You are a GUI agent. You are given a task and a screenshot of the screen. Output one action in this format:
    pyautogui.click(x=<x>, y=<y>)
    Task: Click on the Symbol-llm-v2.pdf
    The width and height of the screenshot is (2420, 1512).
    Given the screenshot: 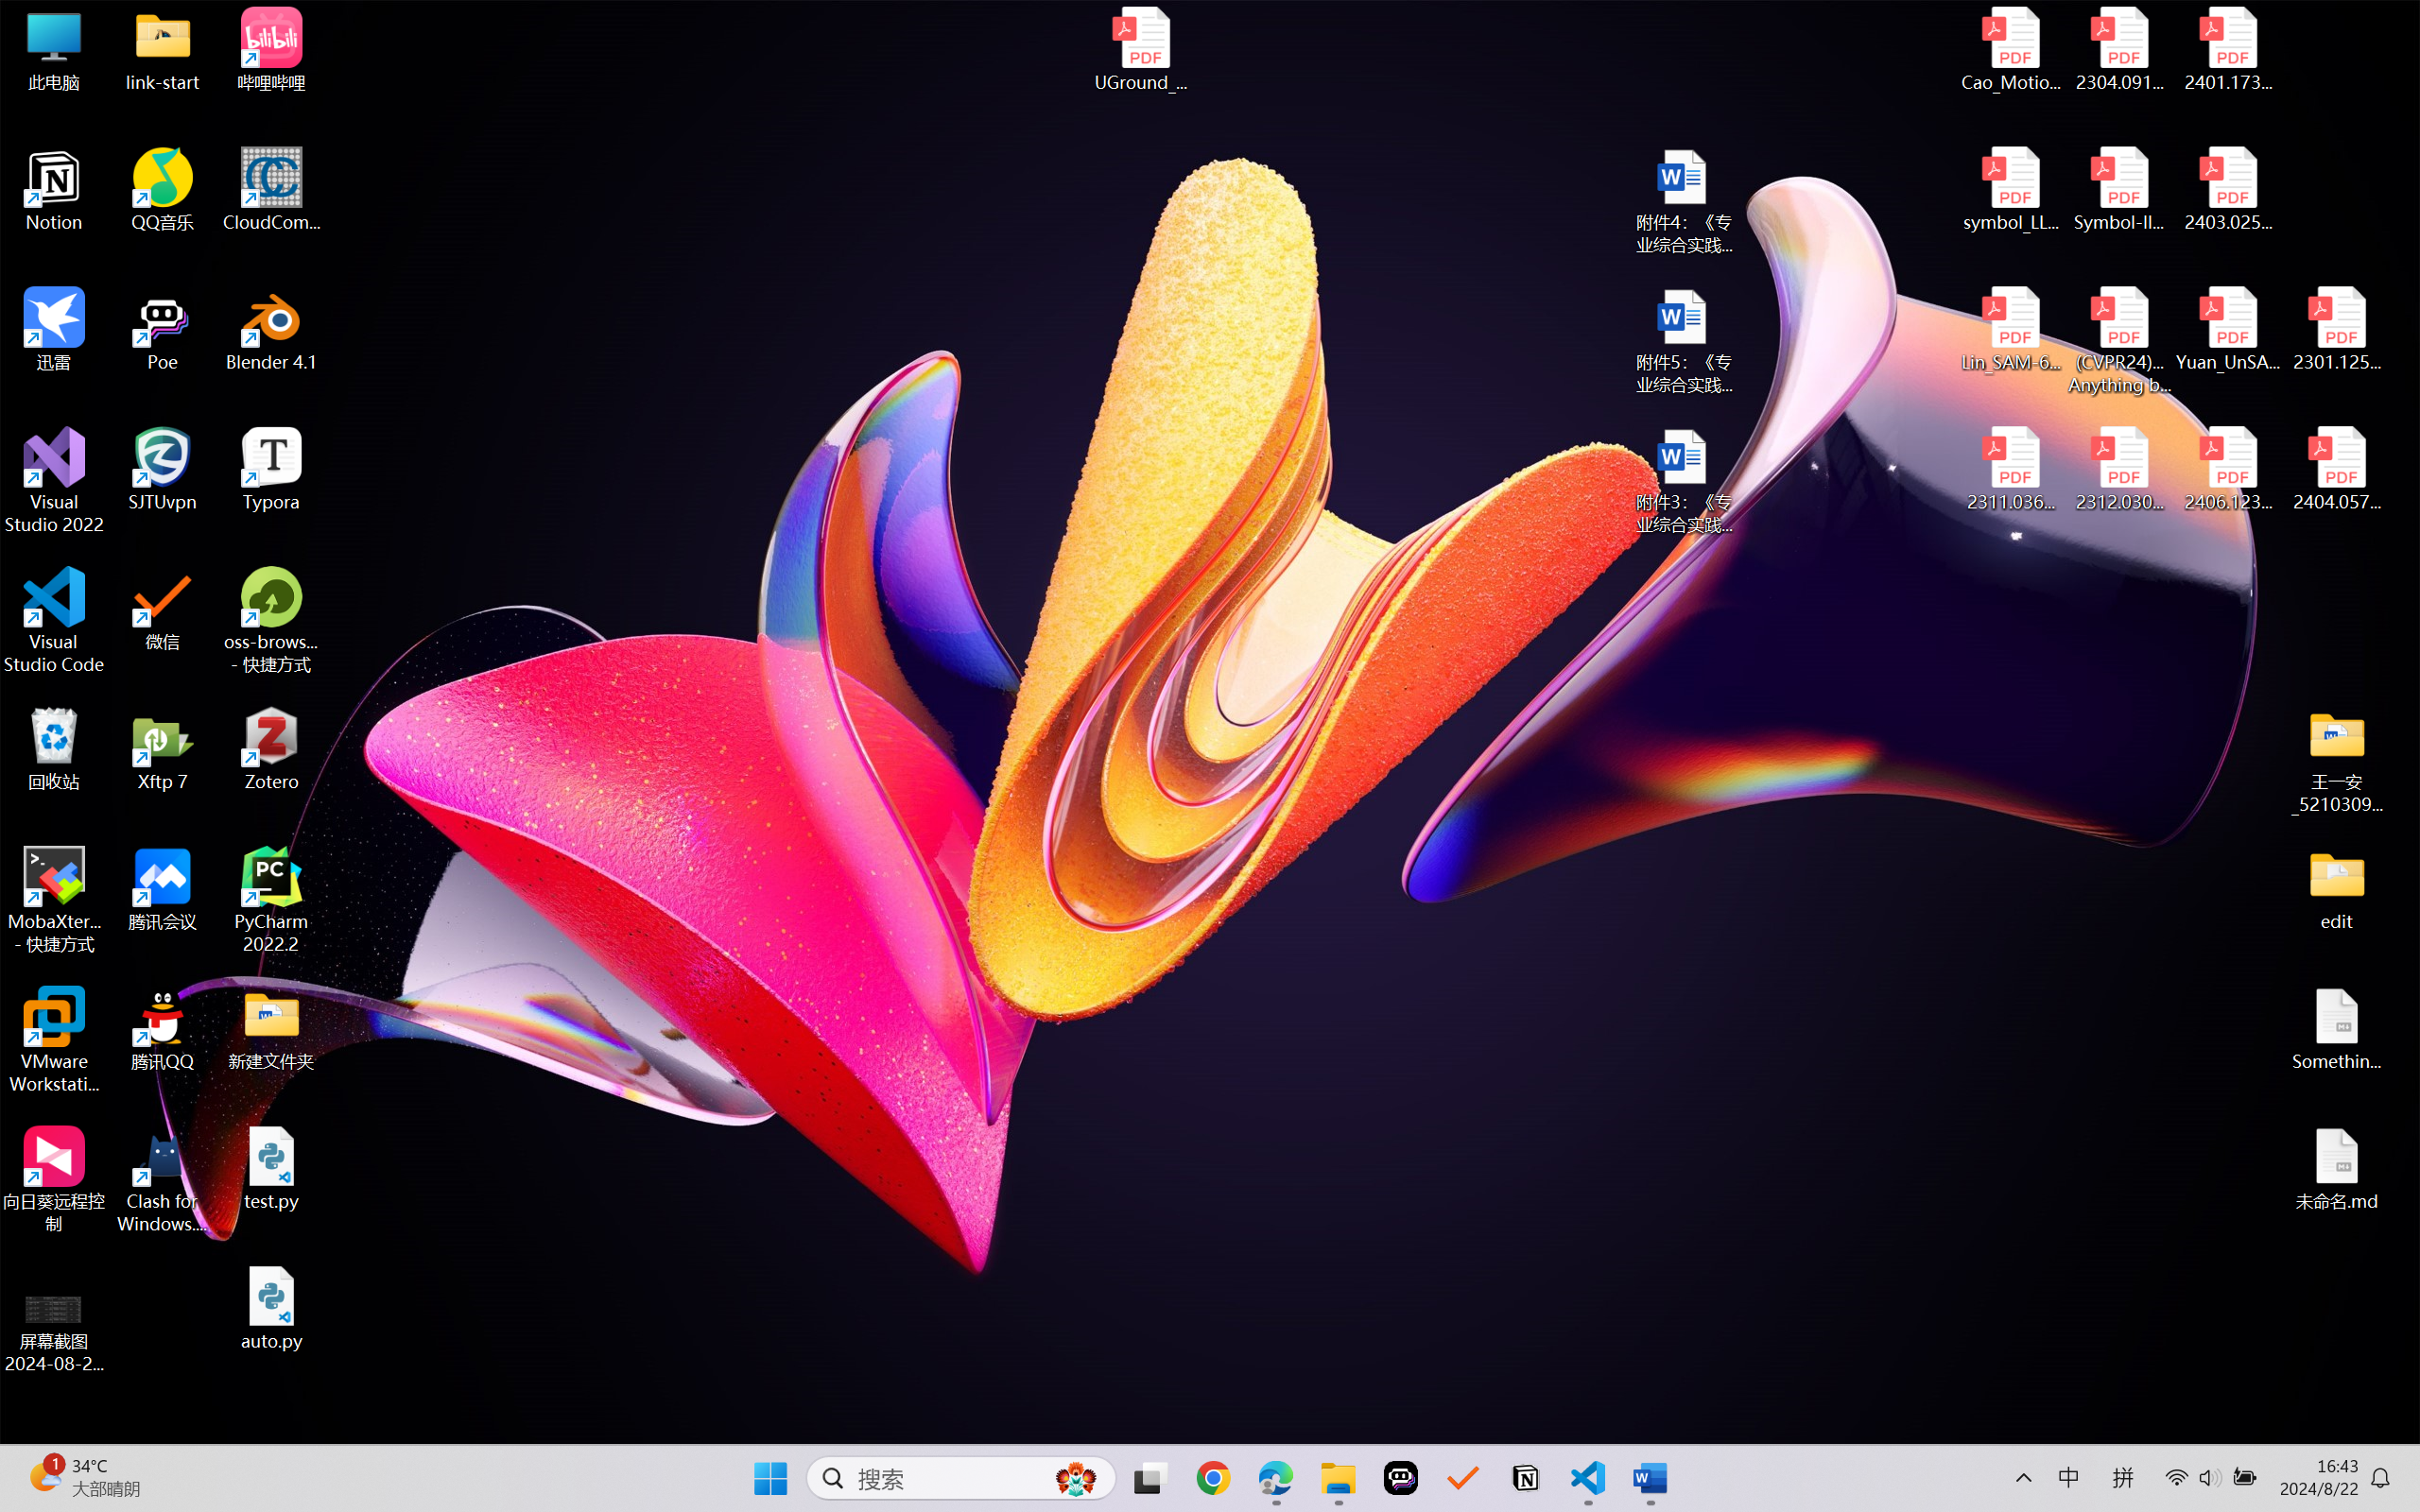 What is the action you would take?
    pyautogui.click(x=2119, y=190)
    